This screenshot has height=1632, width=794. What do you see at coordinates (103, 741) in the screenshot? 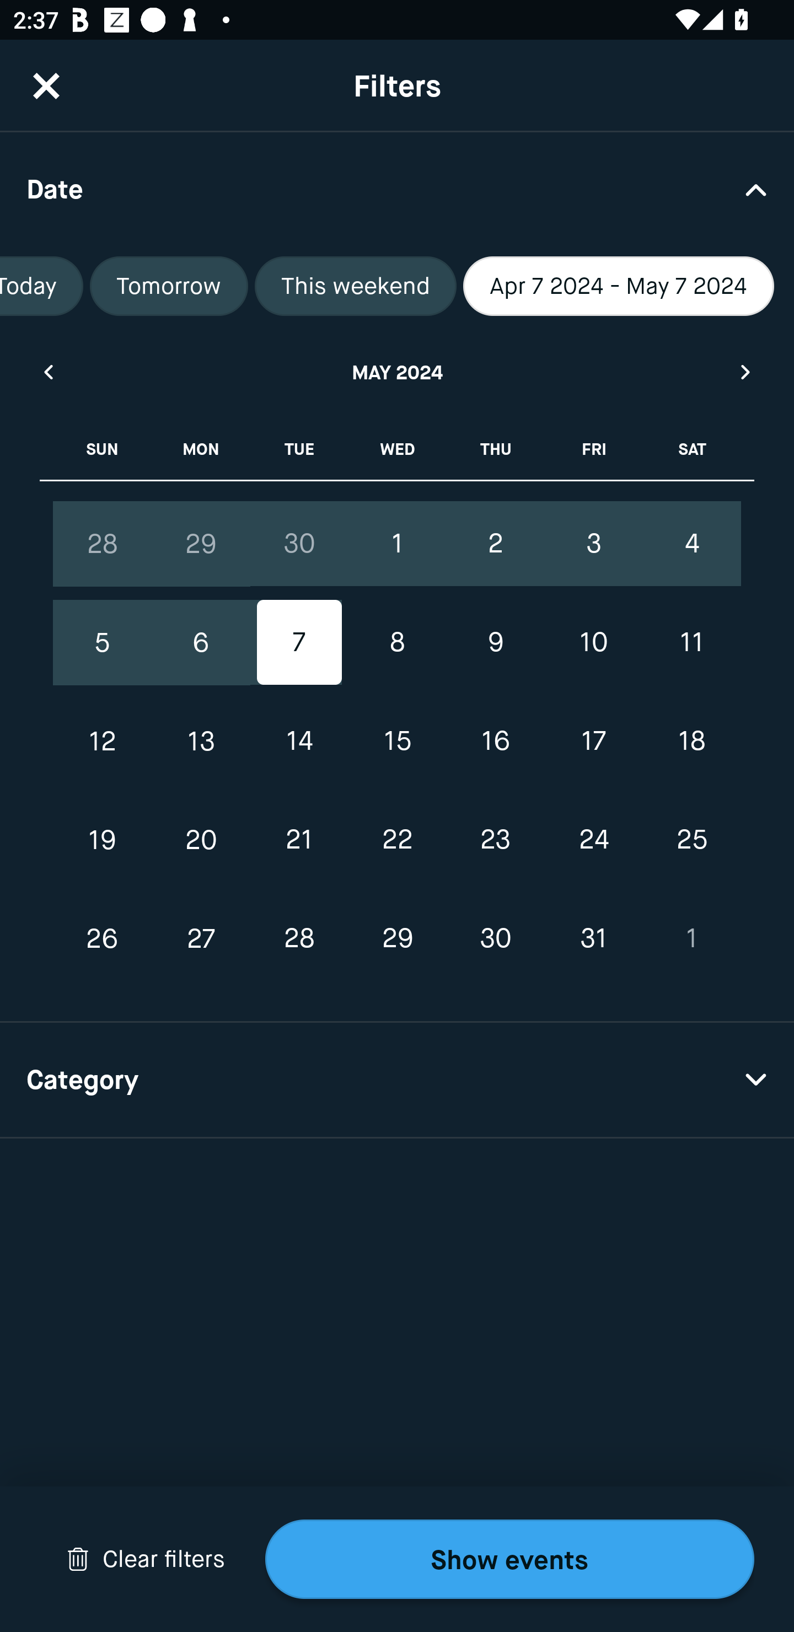
I see `12` at bounding box center [103, 741].